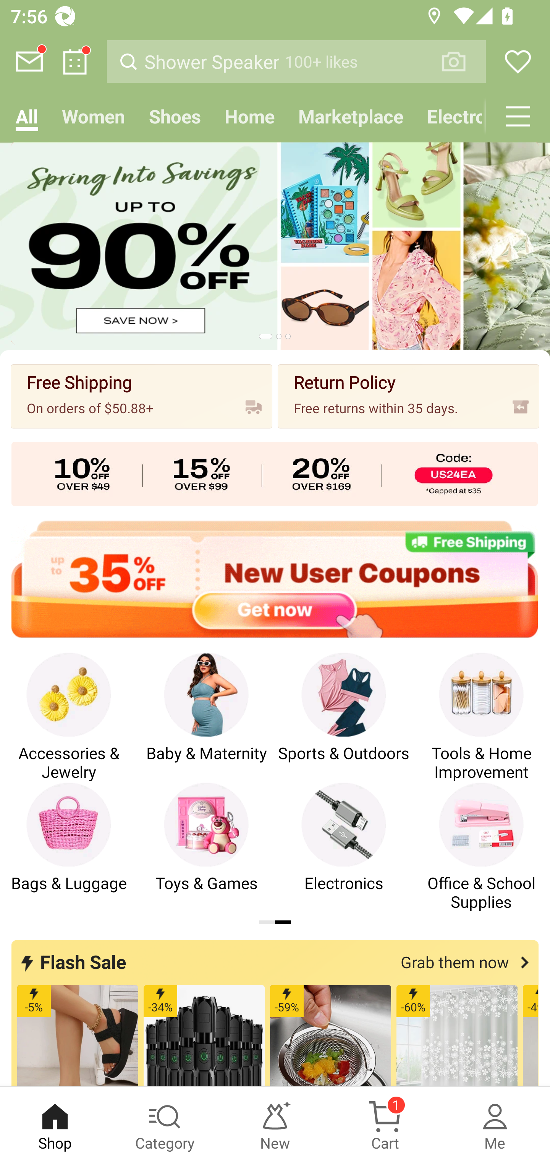 This screenshot has width=550, height=1162. What do you see at coordinates (344, 847) in the screenshot?
I see `Electronics` at bounding box center [344, 847].